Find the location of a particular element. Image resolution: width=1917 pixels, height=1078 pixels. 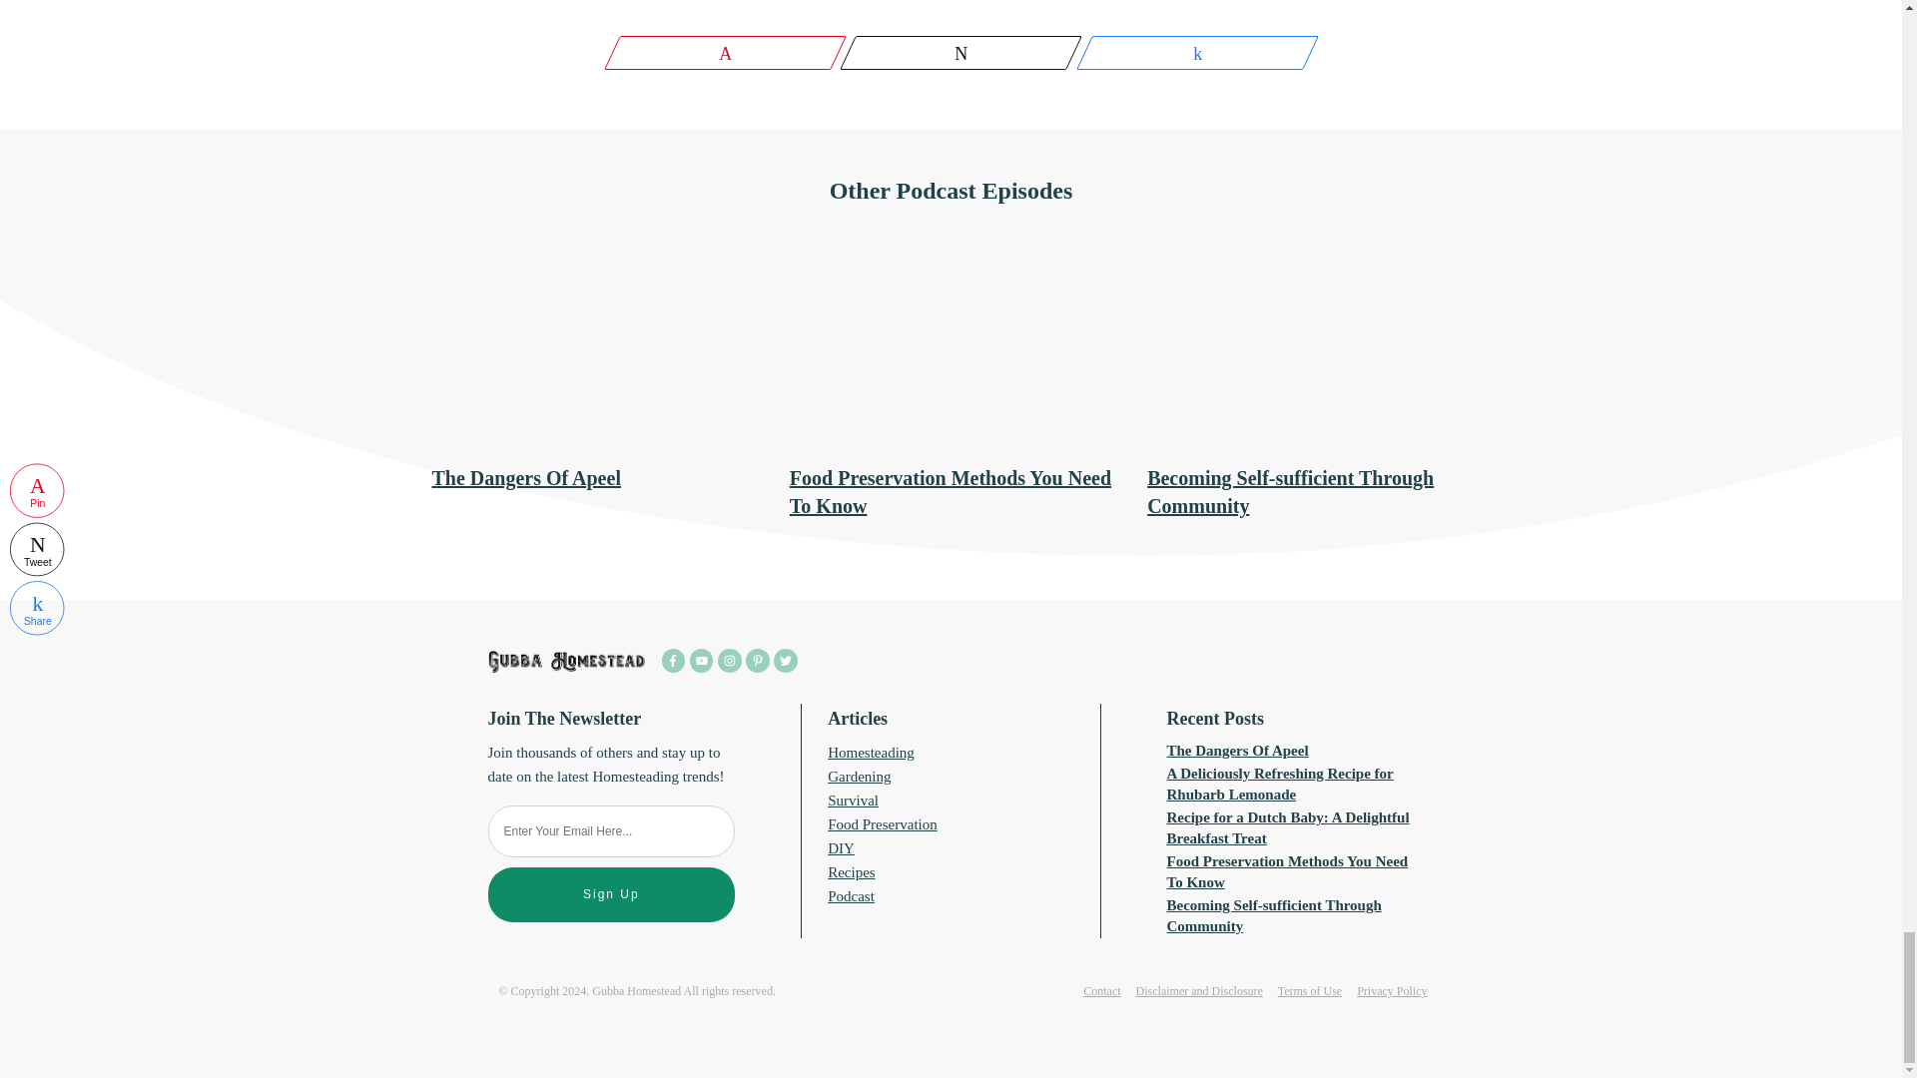

Recipes is located at coordinates (851, 872).